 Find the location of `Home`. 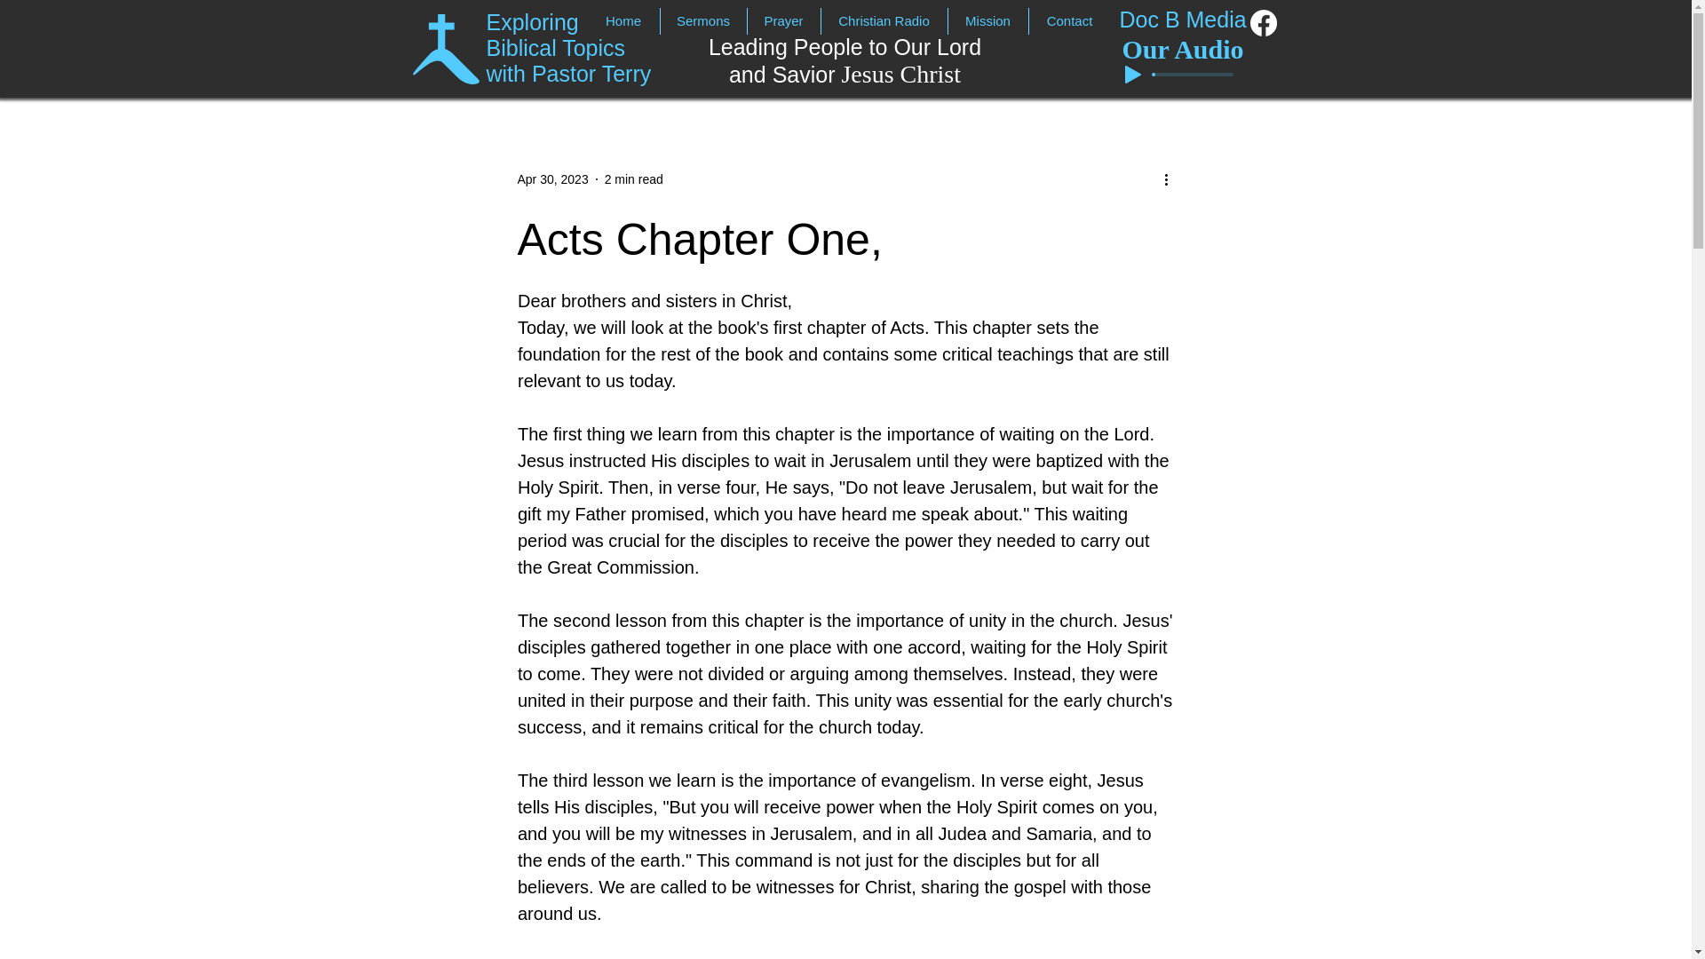

Home is located at coordinates (884, 20).